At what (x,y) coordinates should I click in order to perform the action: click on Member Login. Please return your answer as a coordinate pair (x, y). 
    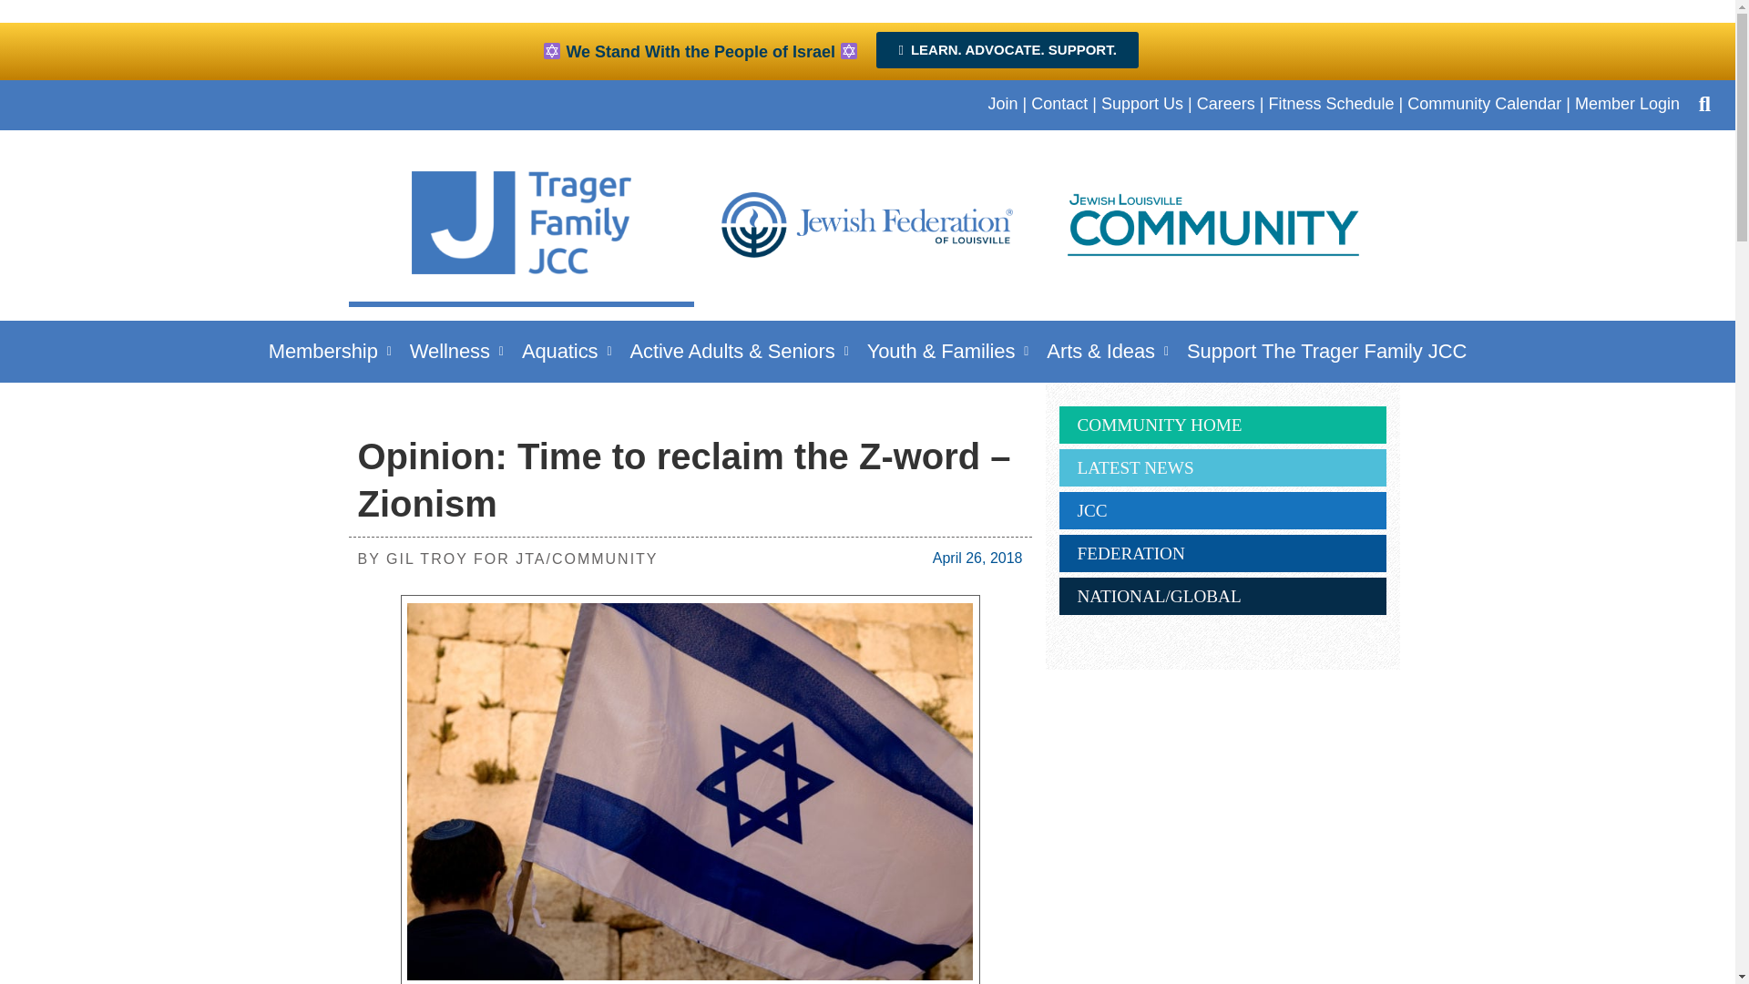
    Looking at the image, I should click on (1627, 104).